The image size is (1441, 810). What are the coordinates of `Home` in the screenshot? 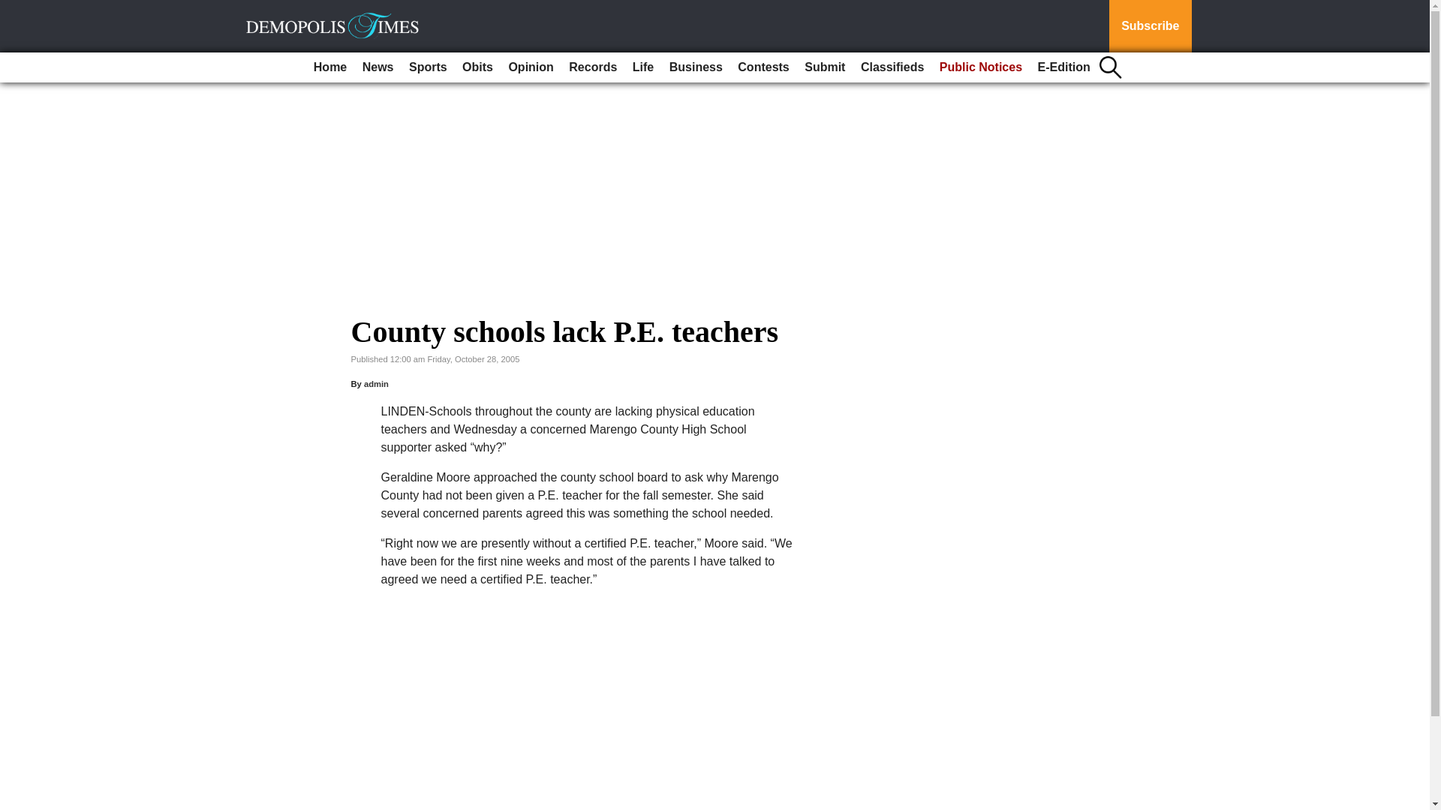 It's located at (330, 67).